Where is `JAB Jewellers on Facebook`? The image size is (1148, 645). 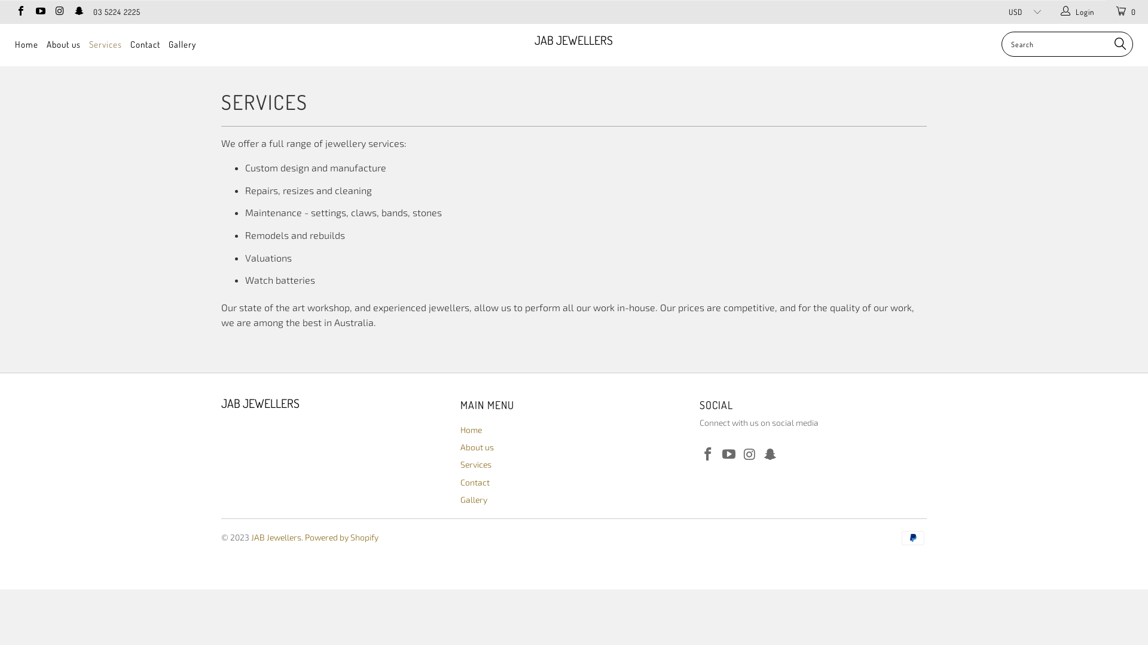
JAB Jewellers on Facebook is located at coordinates (20, 12).